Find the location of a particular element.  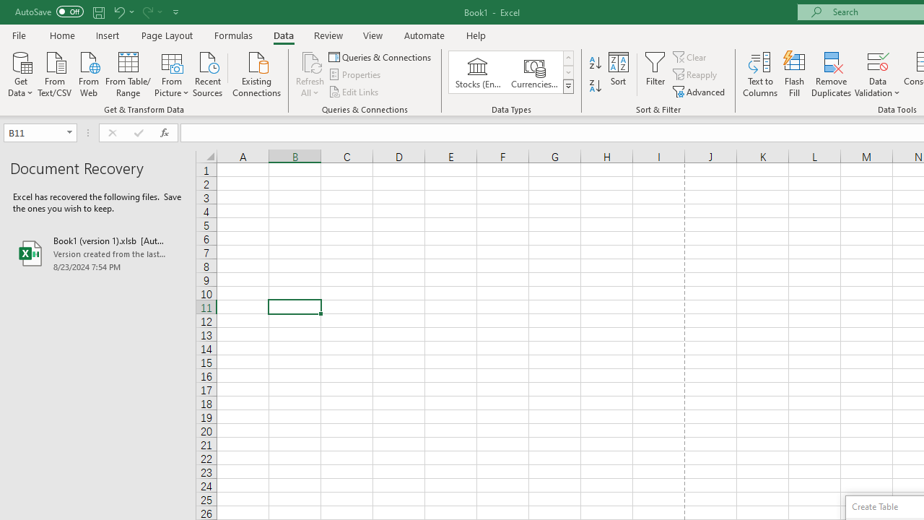

Get Data is located at coordinates (20, 73).